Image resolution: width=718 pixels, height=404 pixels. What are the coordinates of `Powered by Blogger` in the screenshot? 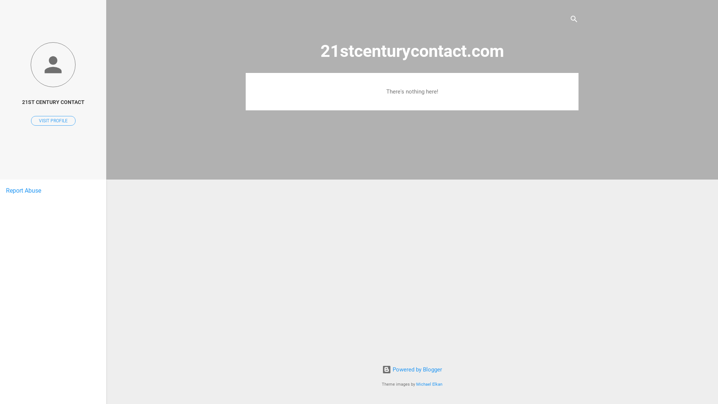 It's located at (412, 370).